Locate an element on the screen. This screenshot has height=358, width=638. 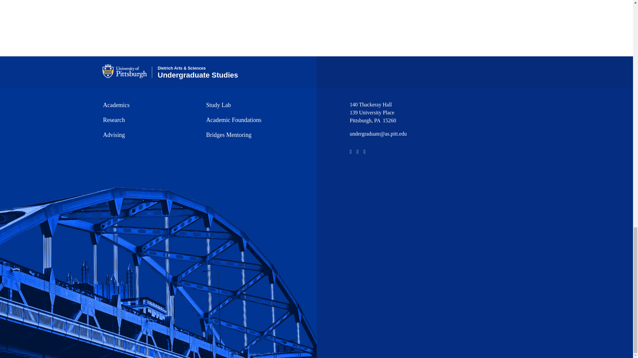
Advising is located at coordinates (148, 135).